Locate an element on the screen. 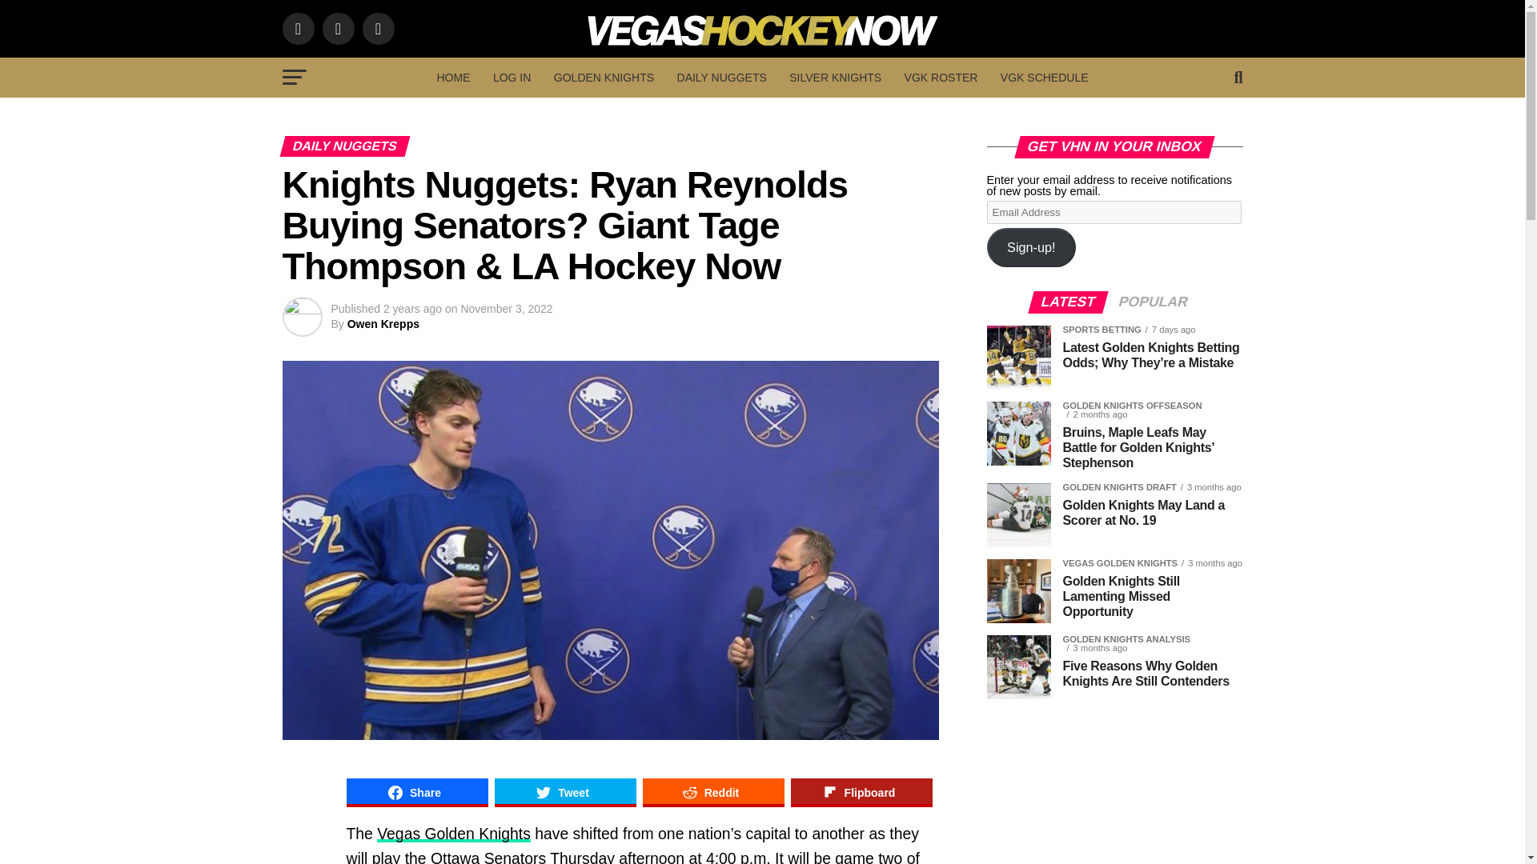  Owen Krepps is located at coordinates (383, 323).